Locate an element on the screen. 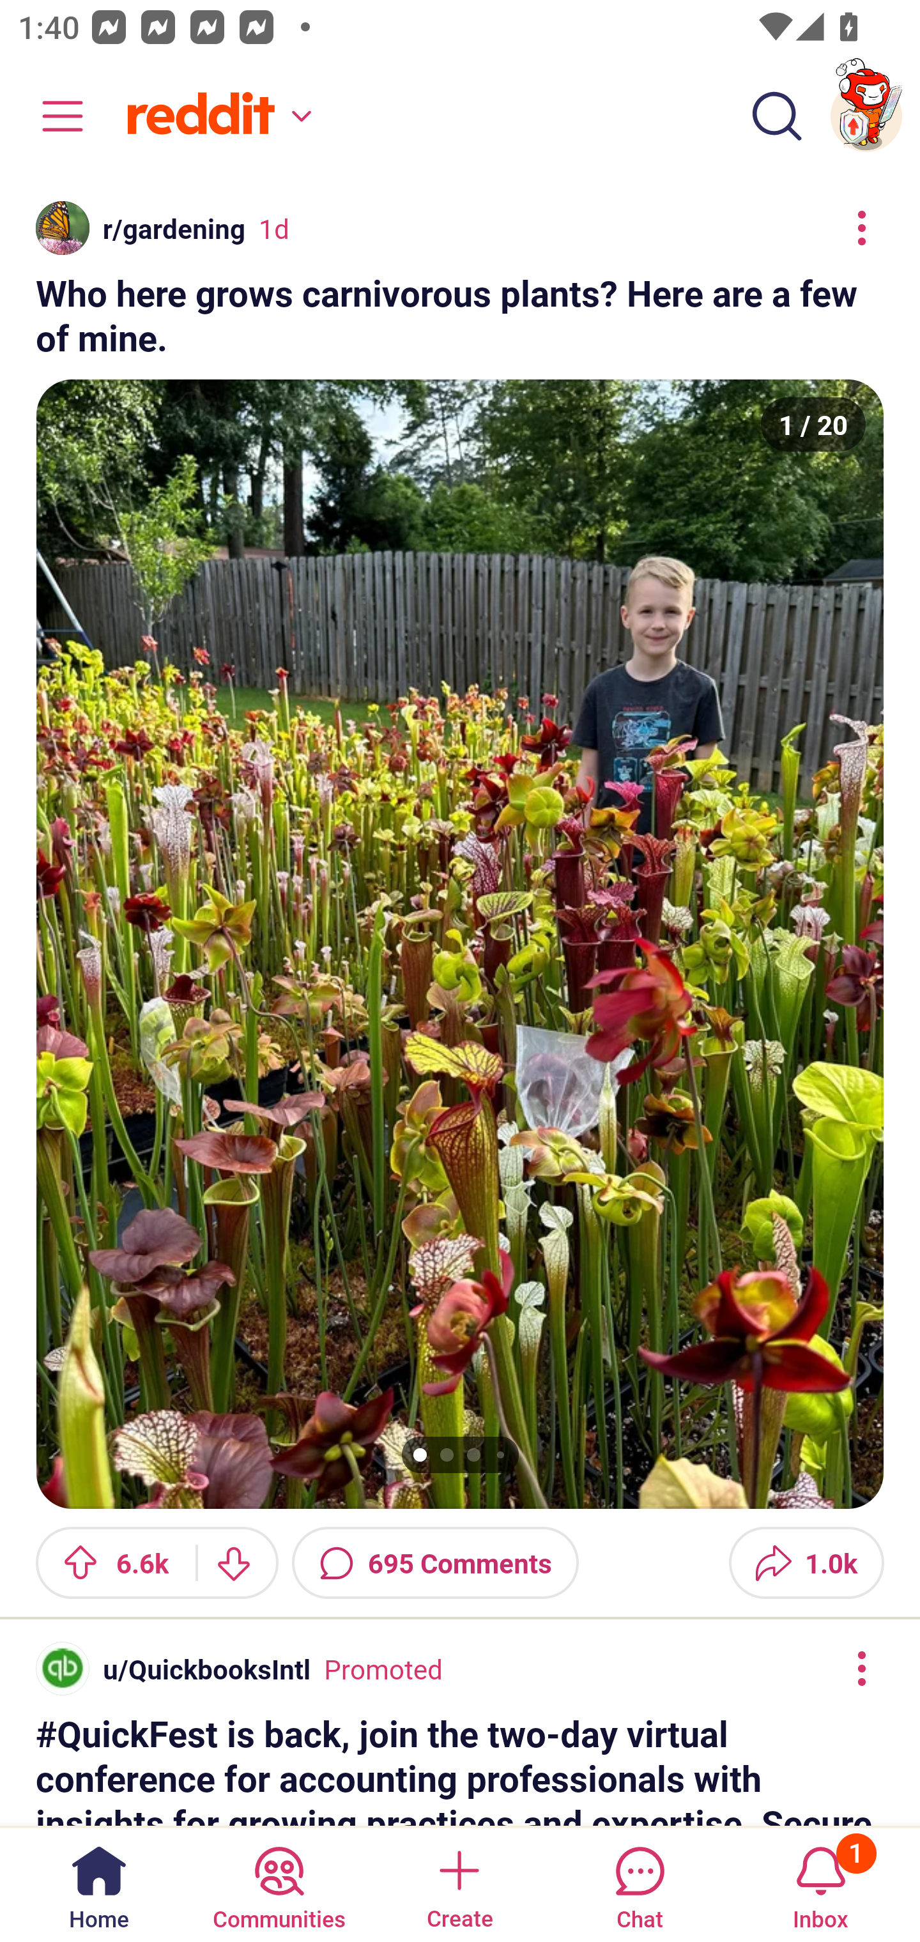 The image size is (920, 1942). Home is located at coordinates (99, 1883).